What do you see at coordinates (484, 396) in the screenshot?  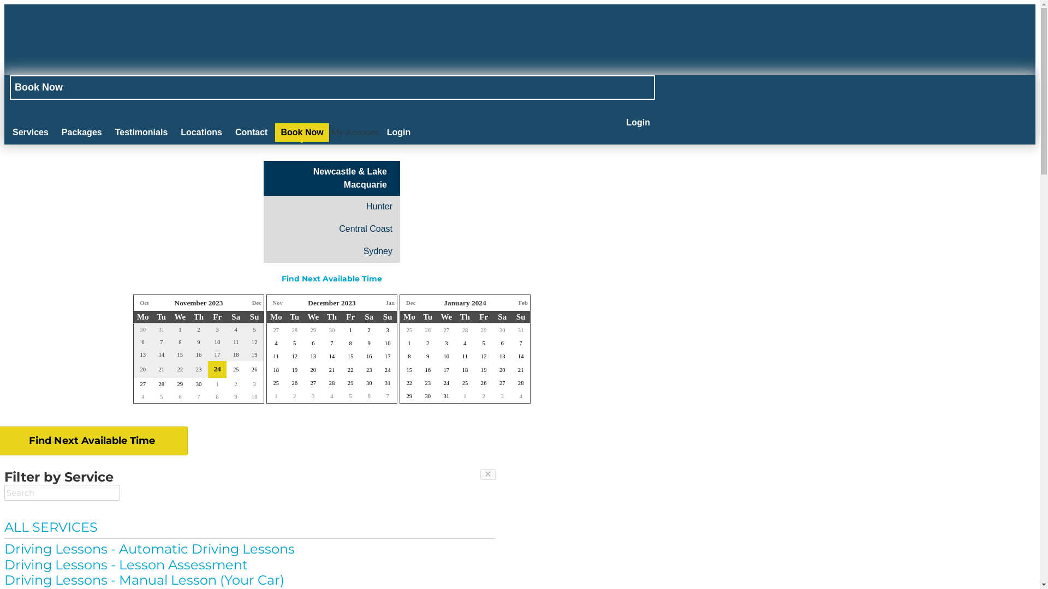 I see `2` at bounding box center [484, 396].